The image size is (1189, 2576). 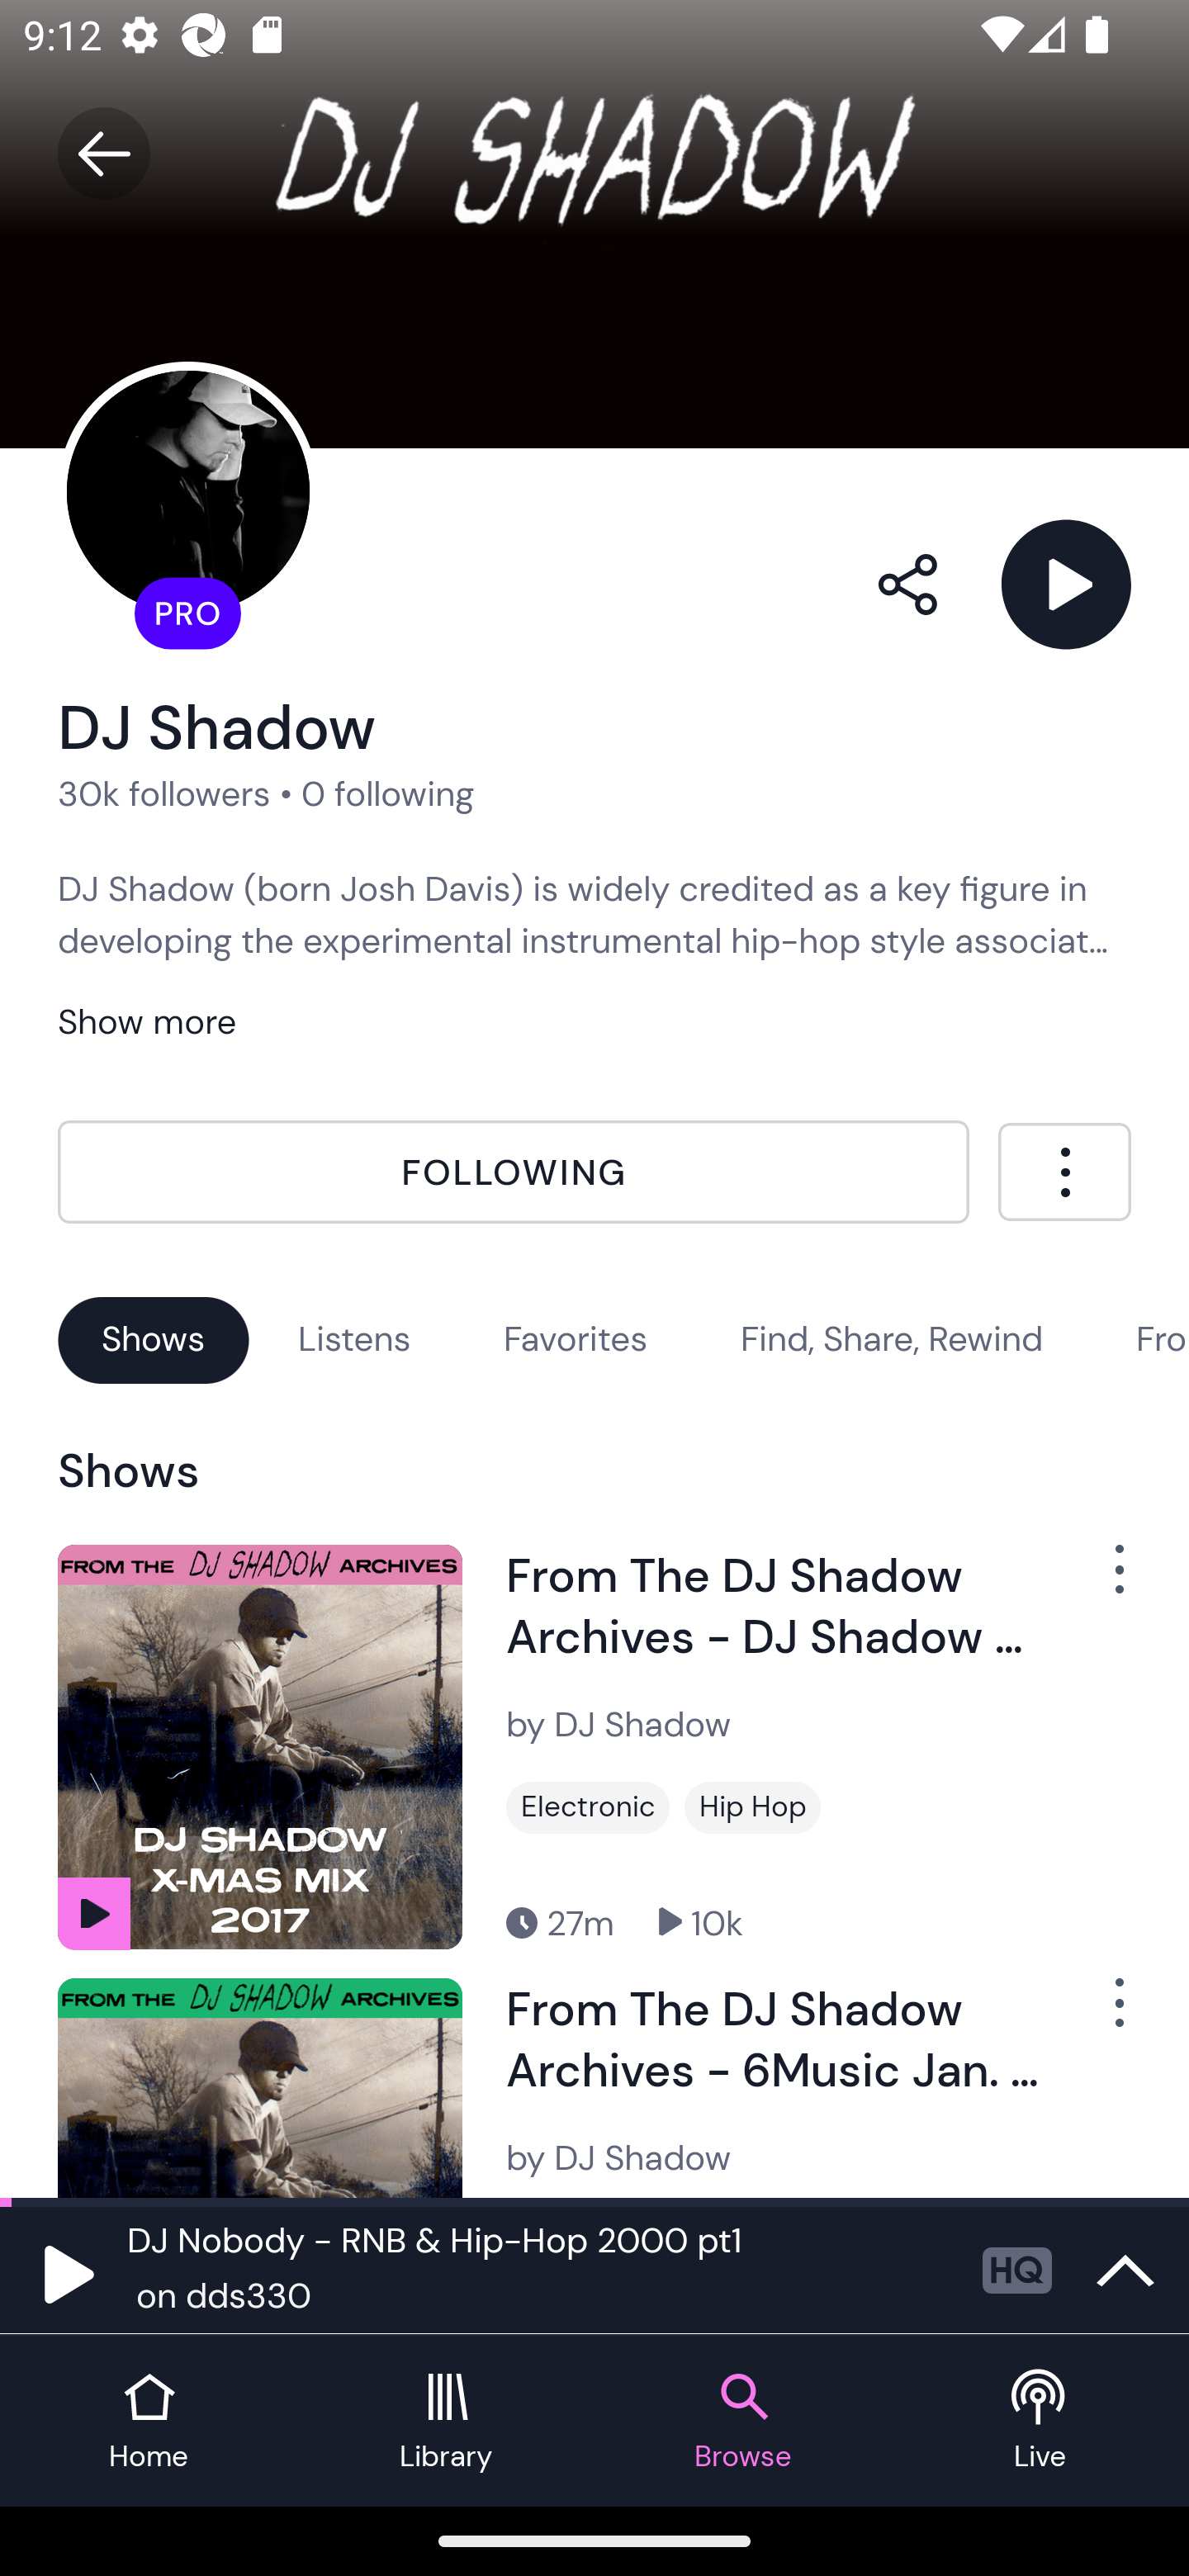 What do you see at coordinates (164, 793) in the screenshot?
I see `30k followers` at bounding box center [164, 793].